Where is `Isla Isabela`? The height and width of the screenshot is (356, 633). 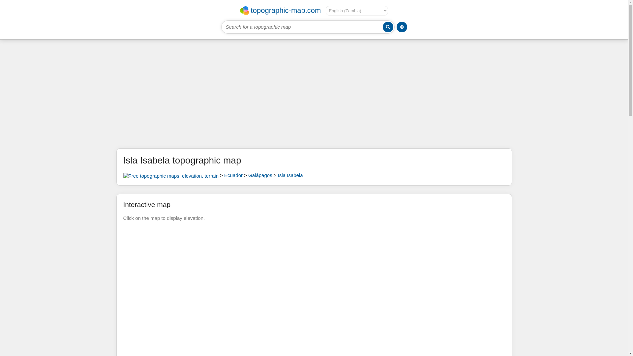
Isla Isabela is located at coordinates (290, 175).